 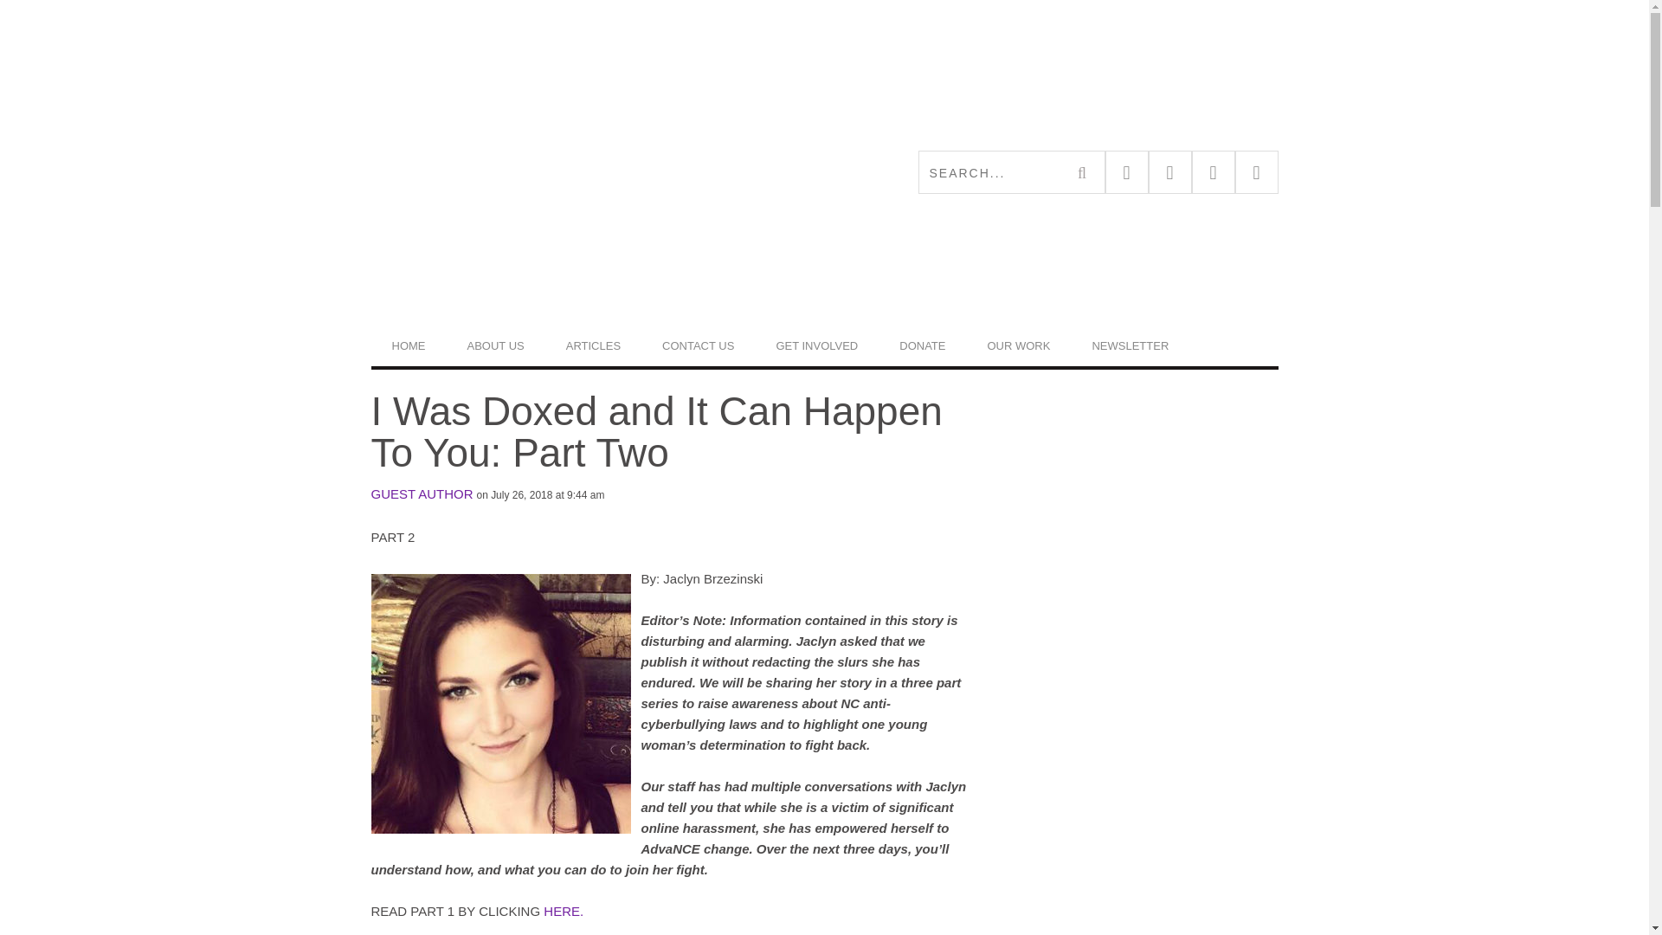 I want to click on ABOUT US, so click(x=495, y=346).